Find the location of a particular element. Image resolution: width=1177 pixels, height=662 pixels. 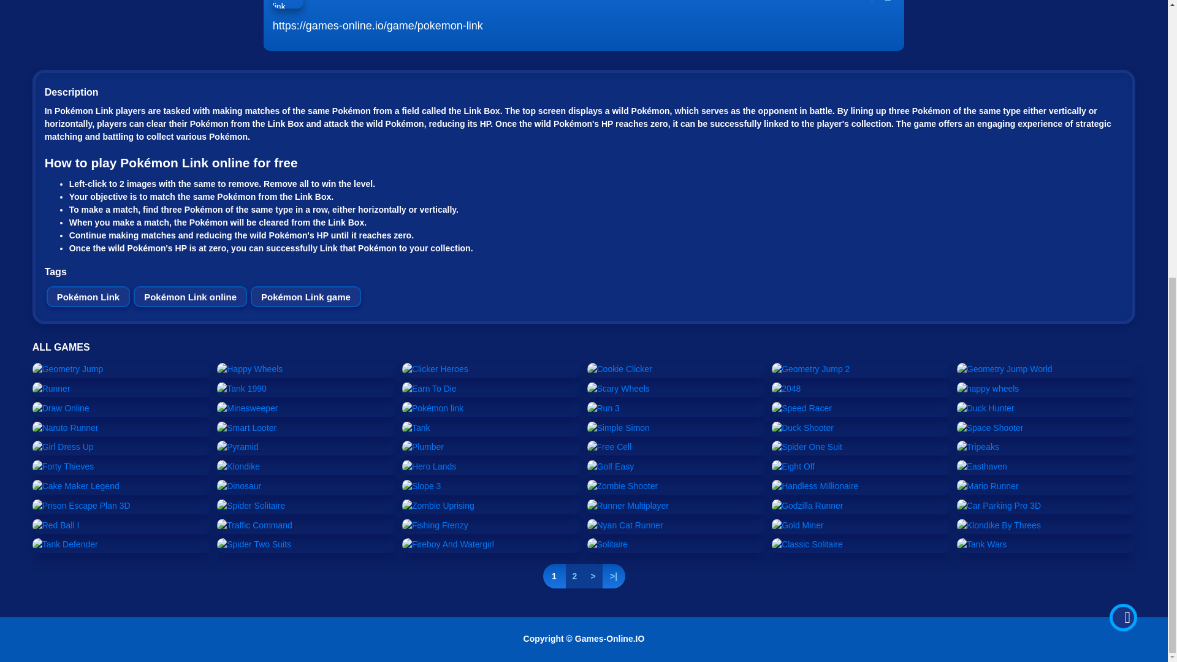

Cookie Clicker is located at coordinates (619, 369).